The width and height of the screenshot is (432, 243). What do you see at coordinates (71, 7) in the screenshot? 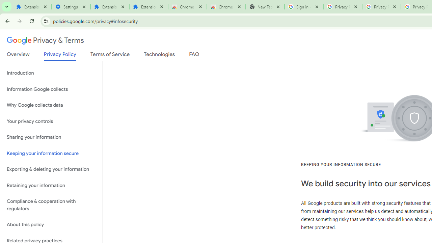
I see `Settings` at bounding box center [71, 7].